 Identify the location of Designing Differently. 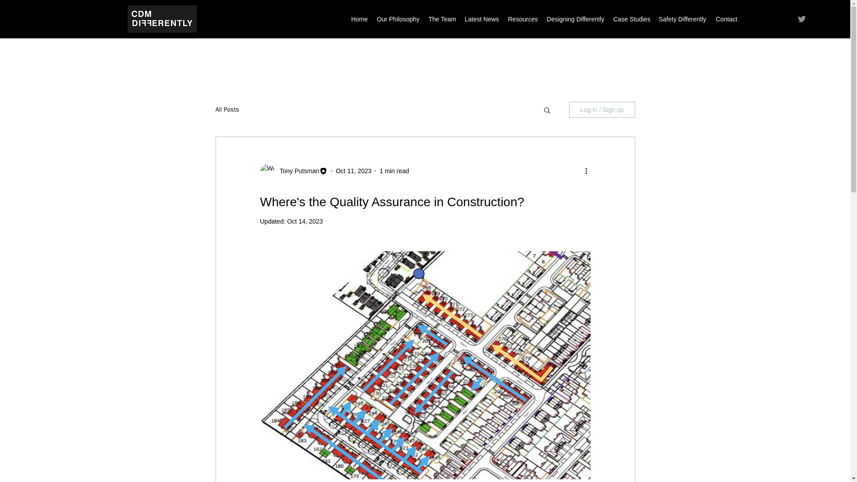
(574, 19).